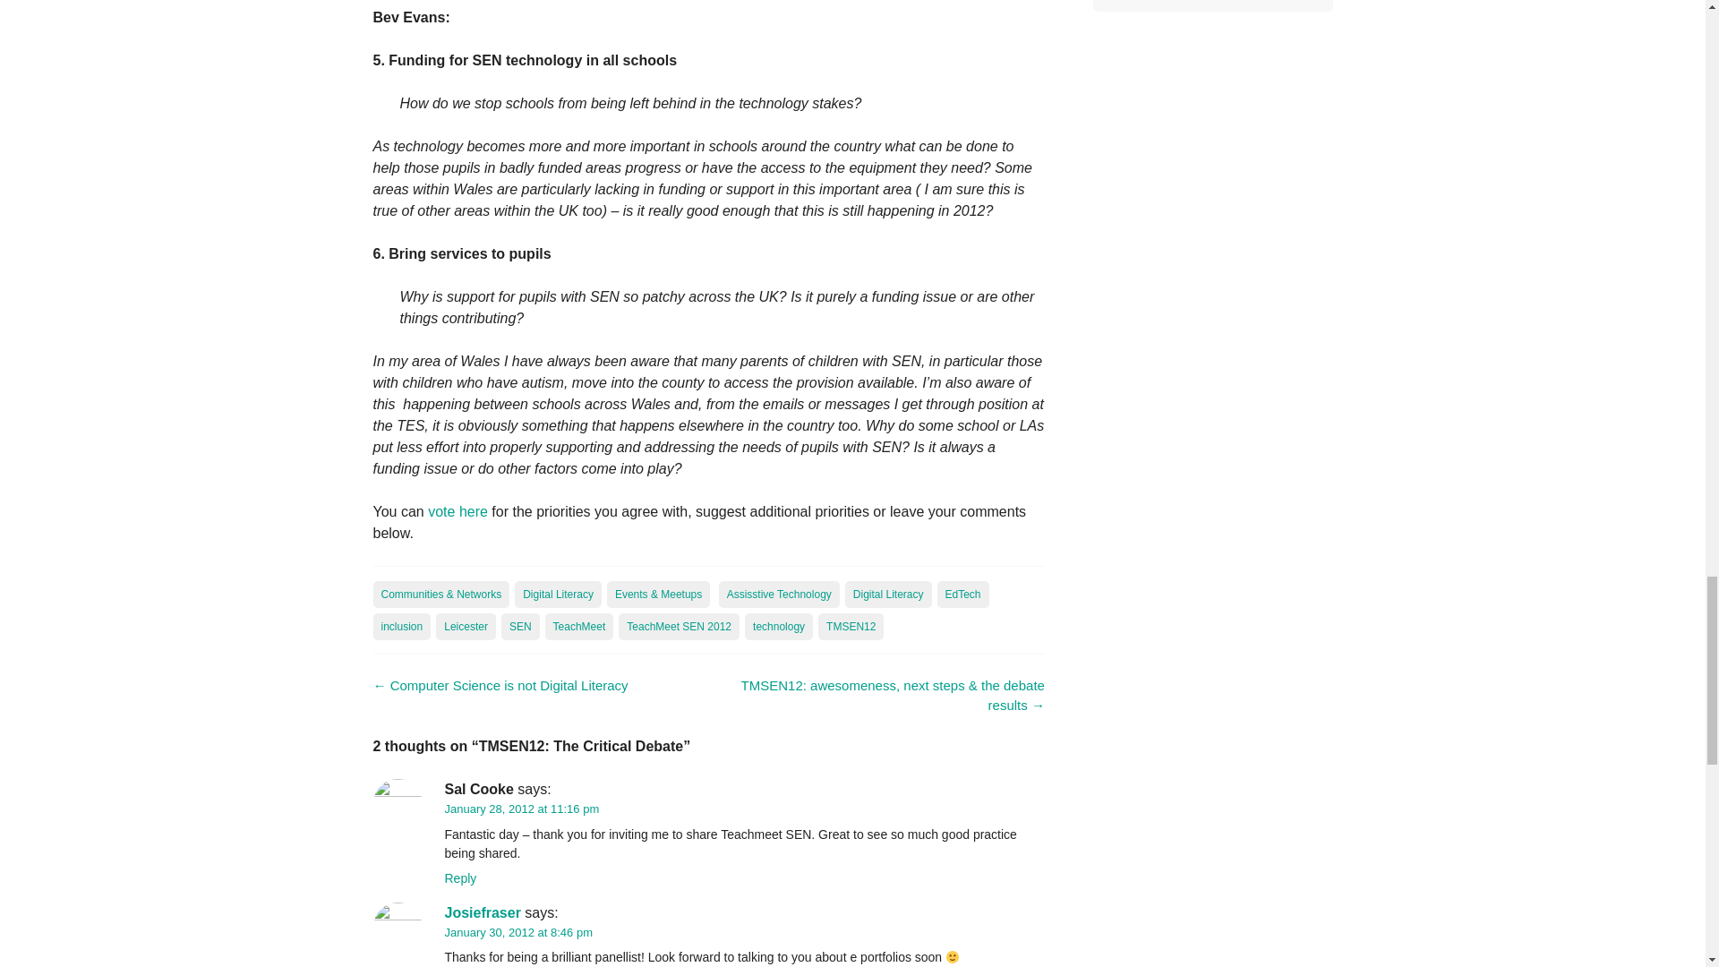  What do you see at coordinates (779, 626) in the screenshot?
I see `technology` at bounding box center [779, 626].